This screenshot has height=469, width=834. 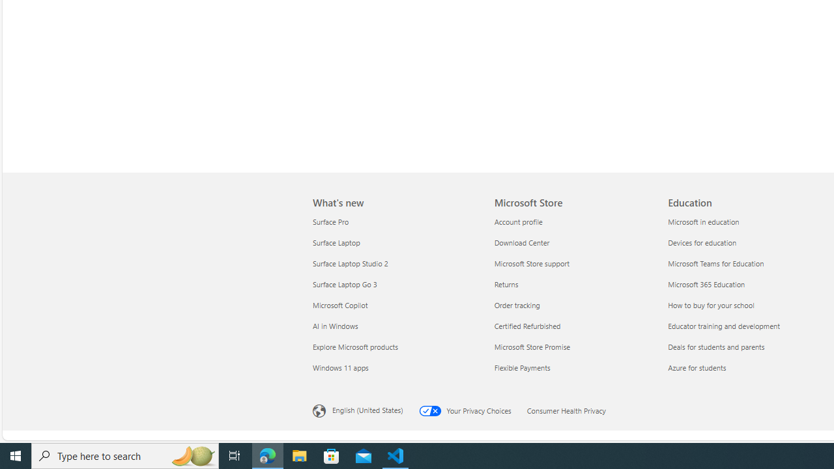 What do you see at coordinates (747, 284) in the screenshot?
I see `Microsoft 365 Education` at bounding box center [747, 284].